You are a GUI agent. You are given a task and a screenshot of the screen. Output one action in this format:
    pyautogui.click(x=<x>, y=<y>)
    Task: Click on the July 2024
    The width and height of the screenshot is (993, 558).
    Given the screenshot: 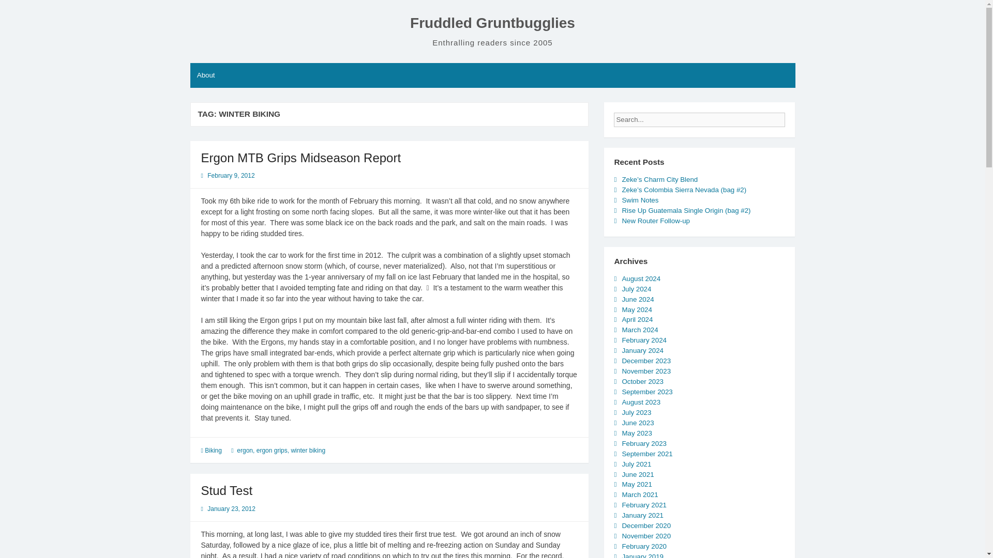 What is the action you would take?
    pyautogui.click(x=636, y=289)
    